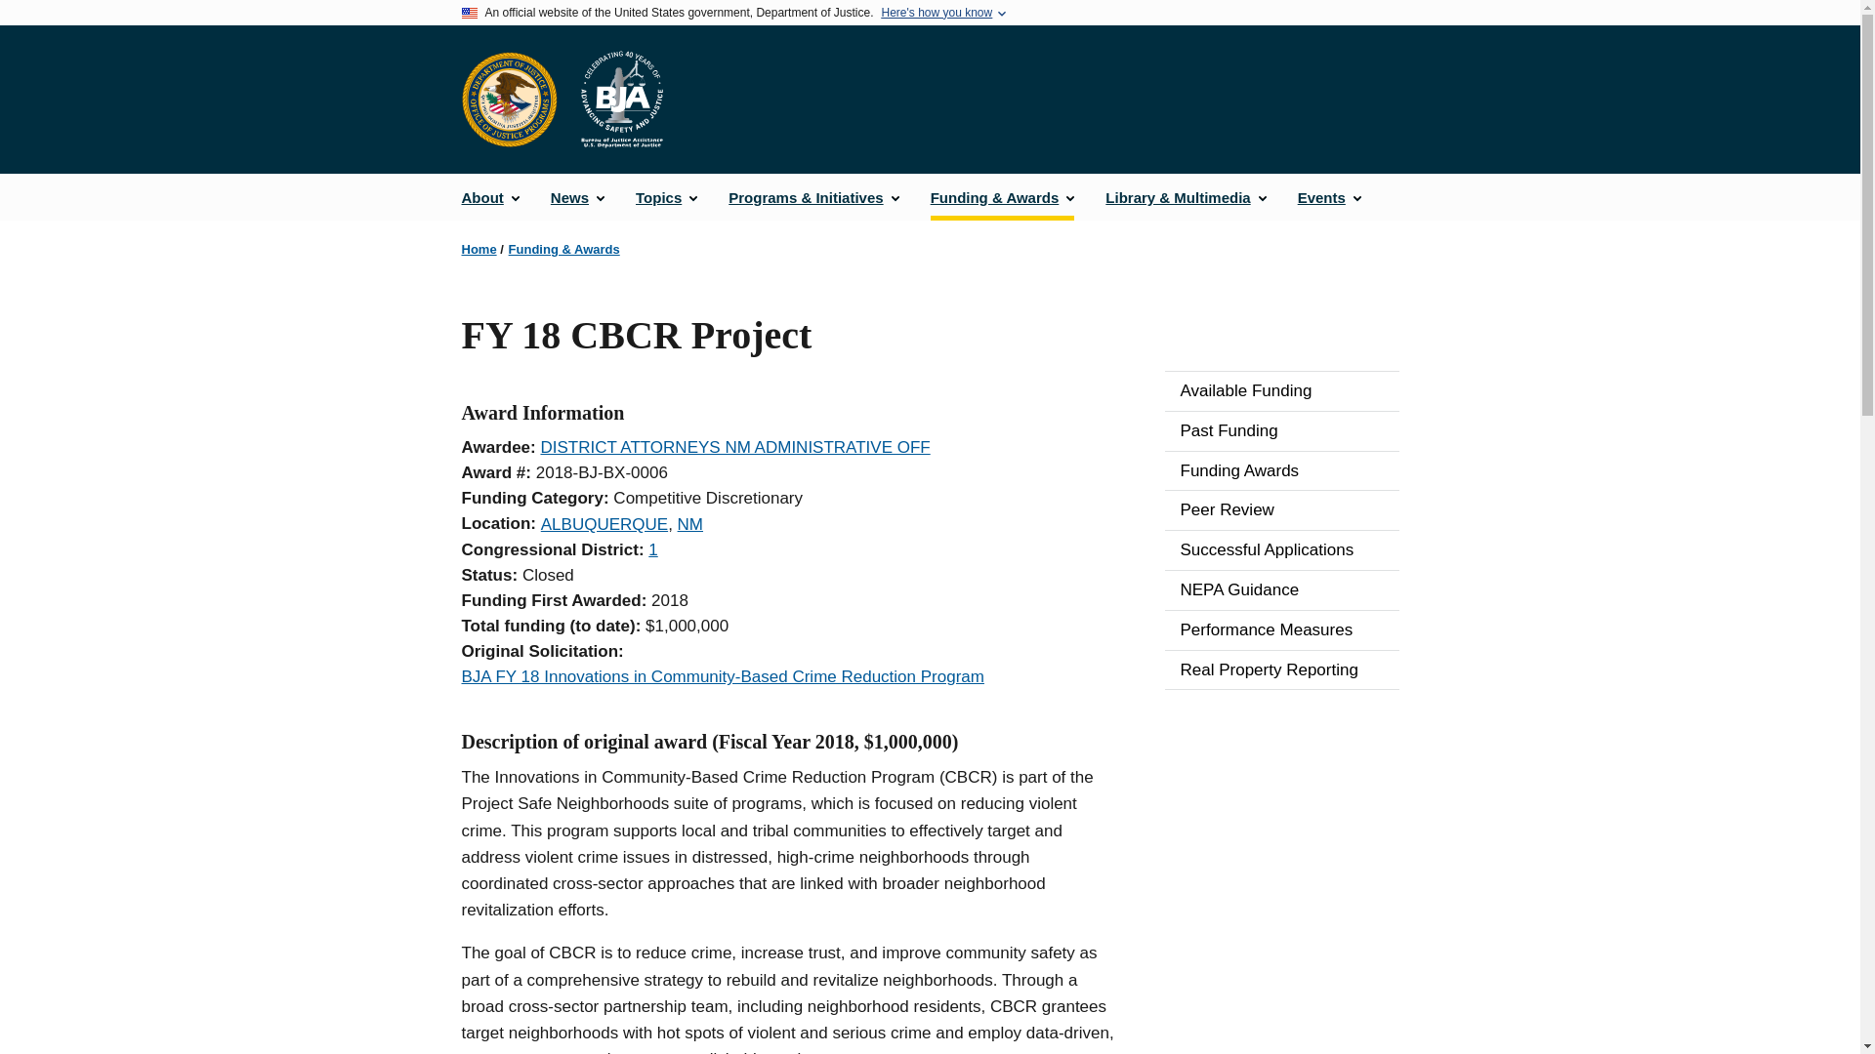 Image resolution: width=1875 pixels, height=1054 pixels. Describe the element at coordinates (666, 197) in the screenshot. I see `Topics` at that location.